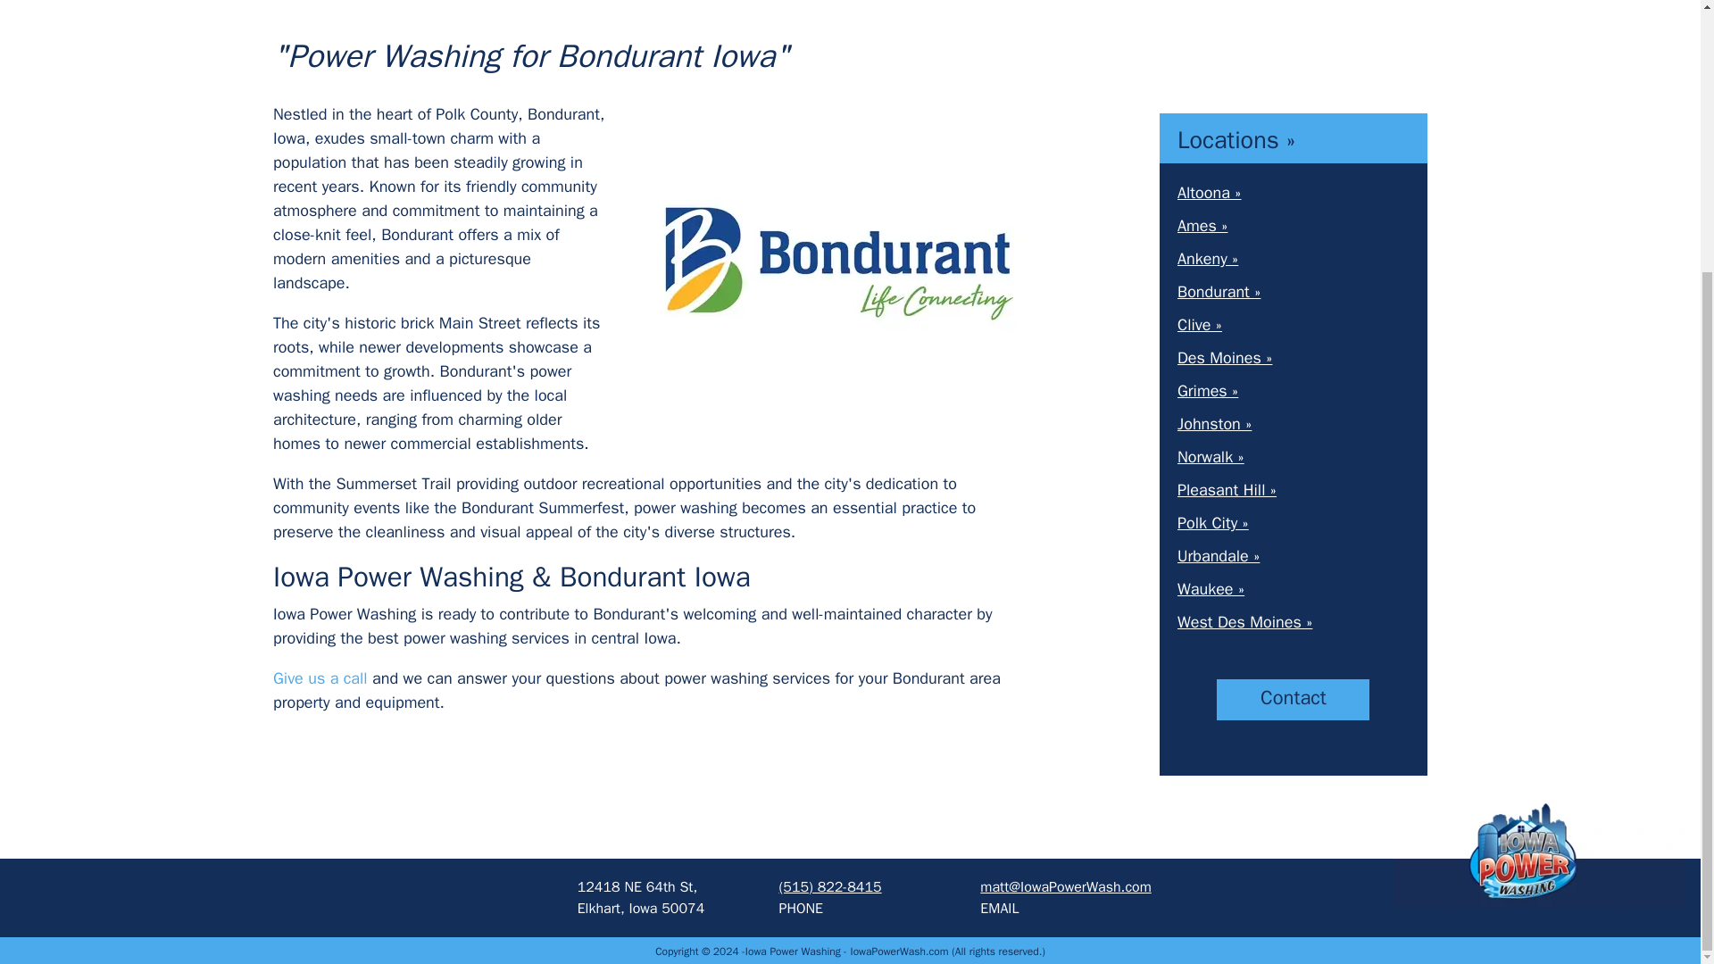  What do you see at coordinates (320, 678) in the screenshot?
I see `Give us a call` at bounding box center [320, 678].